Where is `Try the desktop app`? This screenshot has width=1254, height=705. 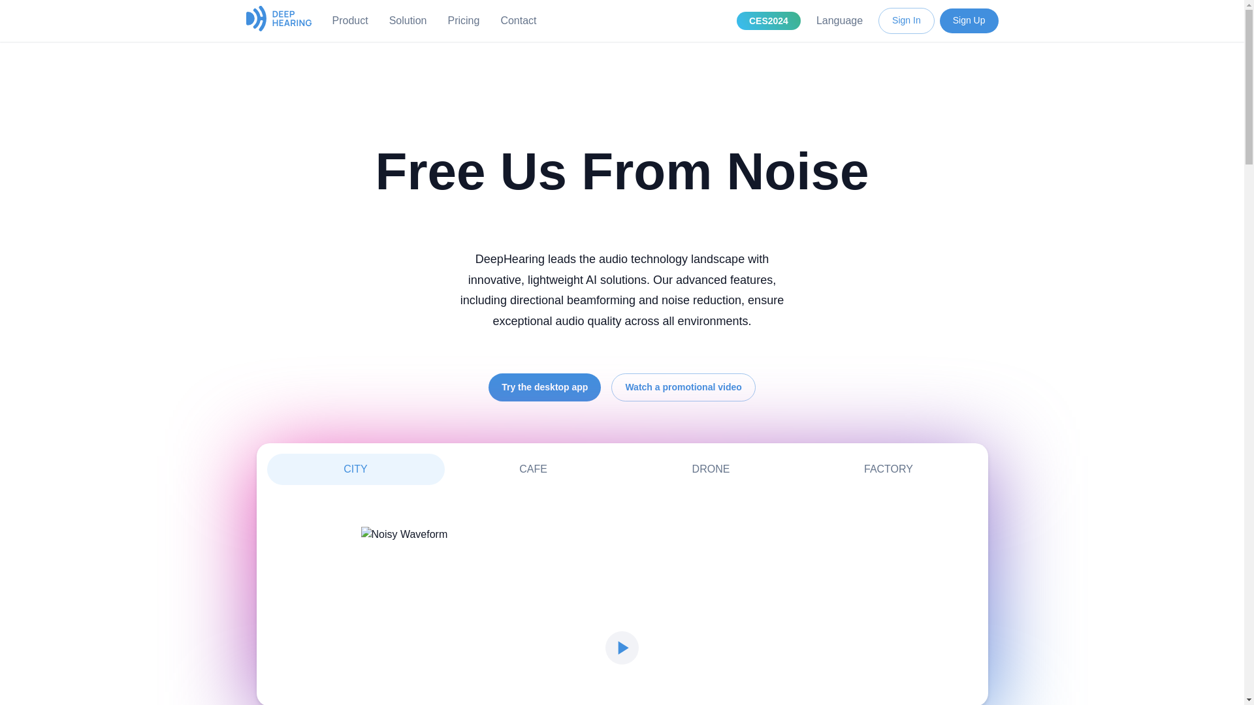
Try the desktop app is located at coordinates (621, 469).